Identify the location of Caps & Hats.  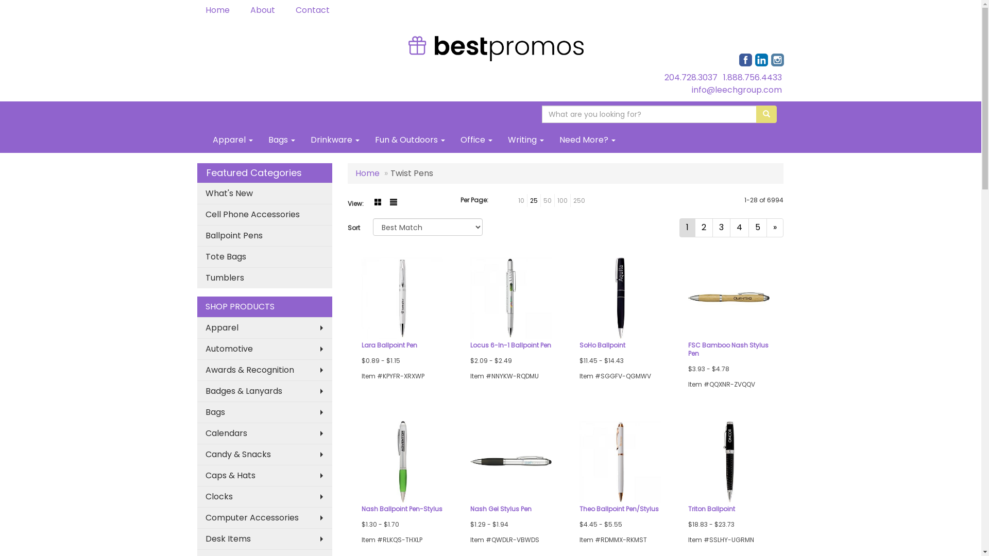
(265, 476).